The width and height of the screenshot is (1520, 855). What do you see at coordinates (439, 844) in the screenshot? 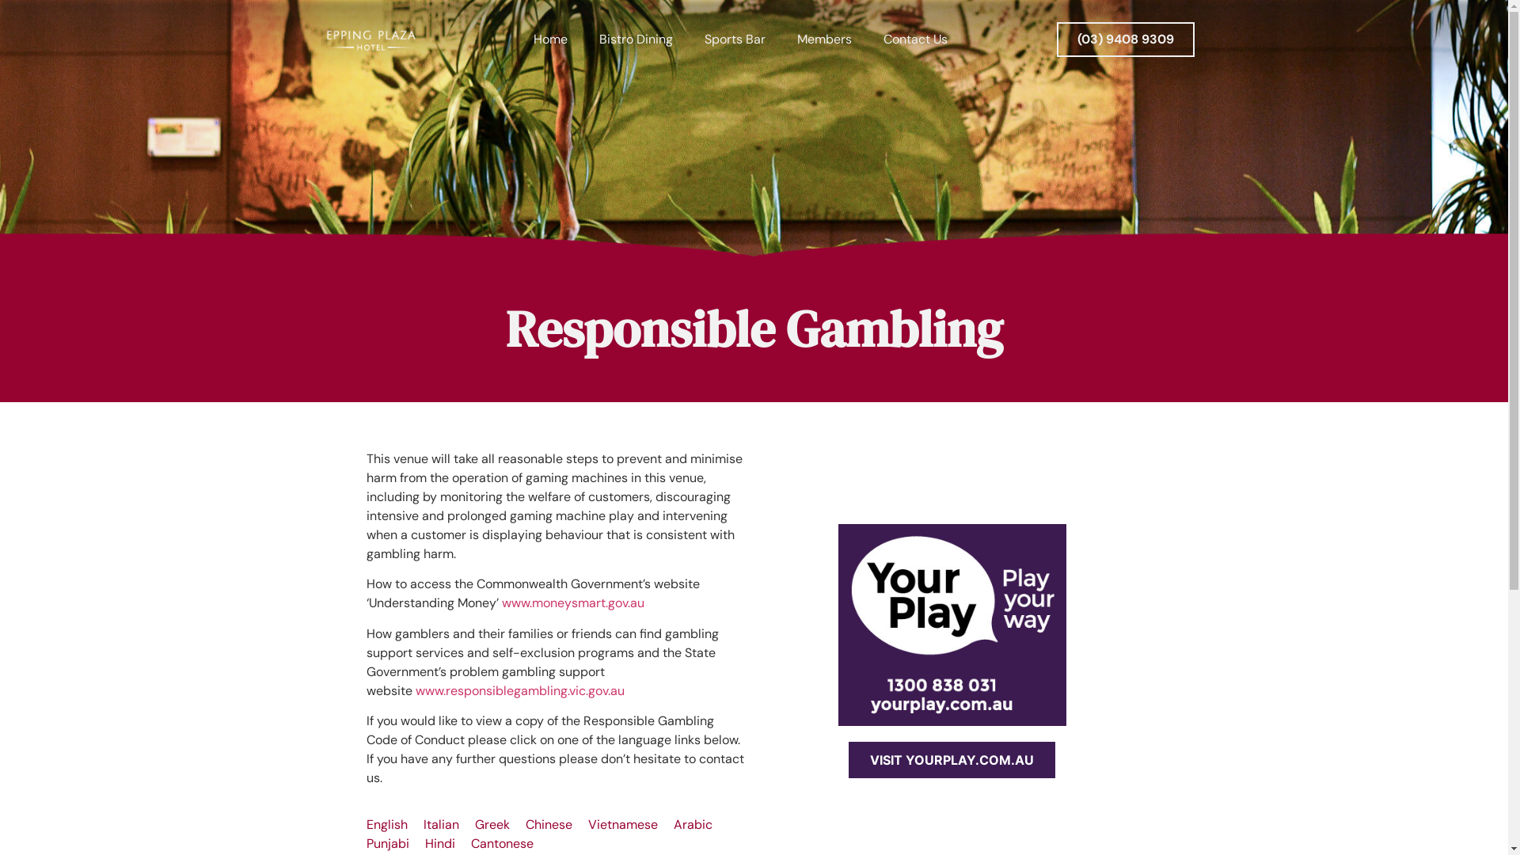
I see `Hindi` at bounding box center [439, 844].